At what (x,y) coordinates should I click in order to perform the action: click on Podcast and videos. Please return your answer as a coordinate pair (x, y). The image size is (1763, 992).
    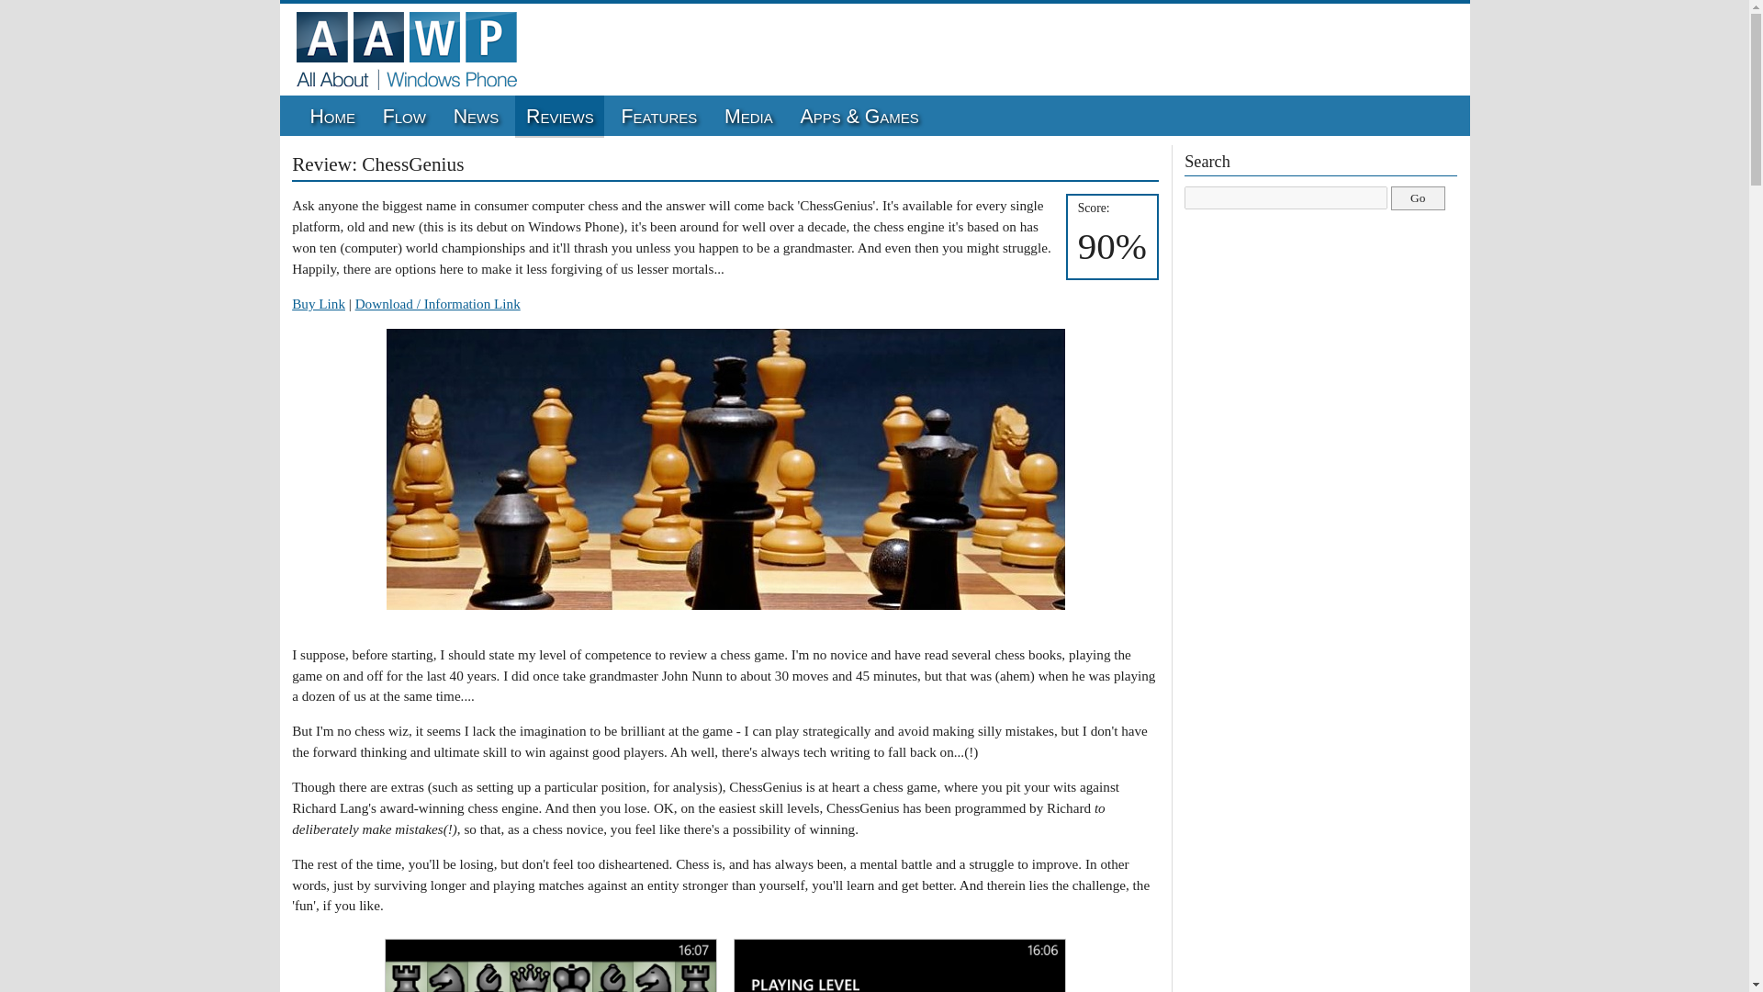
    Looking at the image, I should click on (747, 116).